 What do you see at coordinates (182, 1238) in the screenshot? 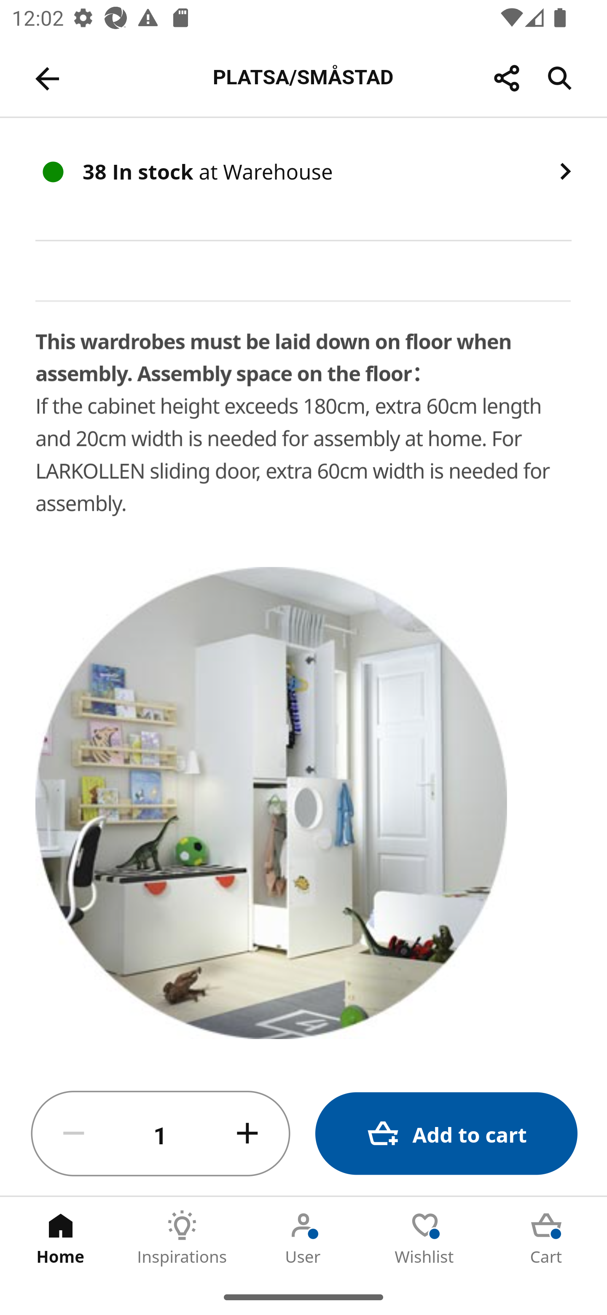
I see `Inspirations
Tab 2 of 5` at bounding box center [182, 1238].